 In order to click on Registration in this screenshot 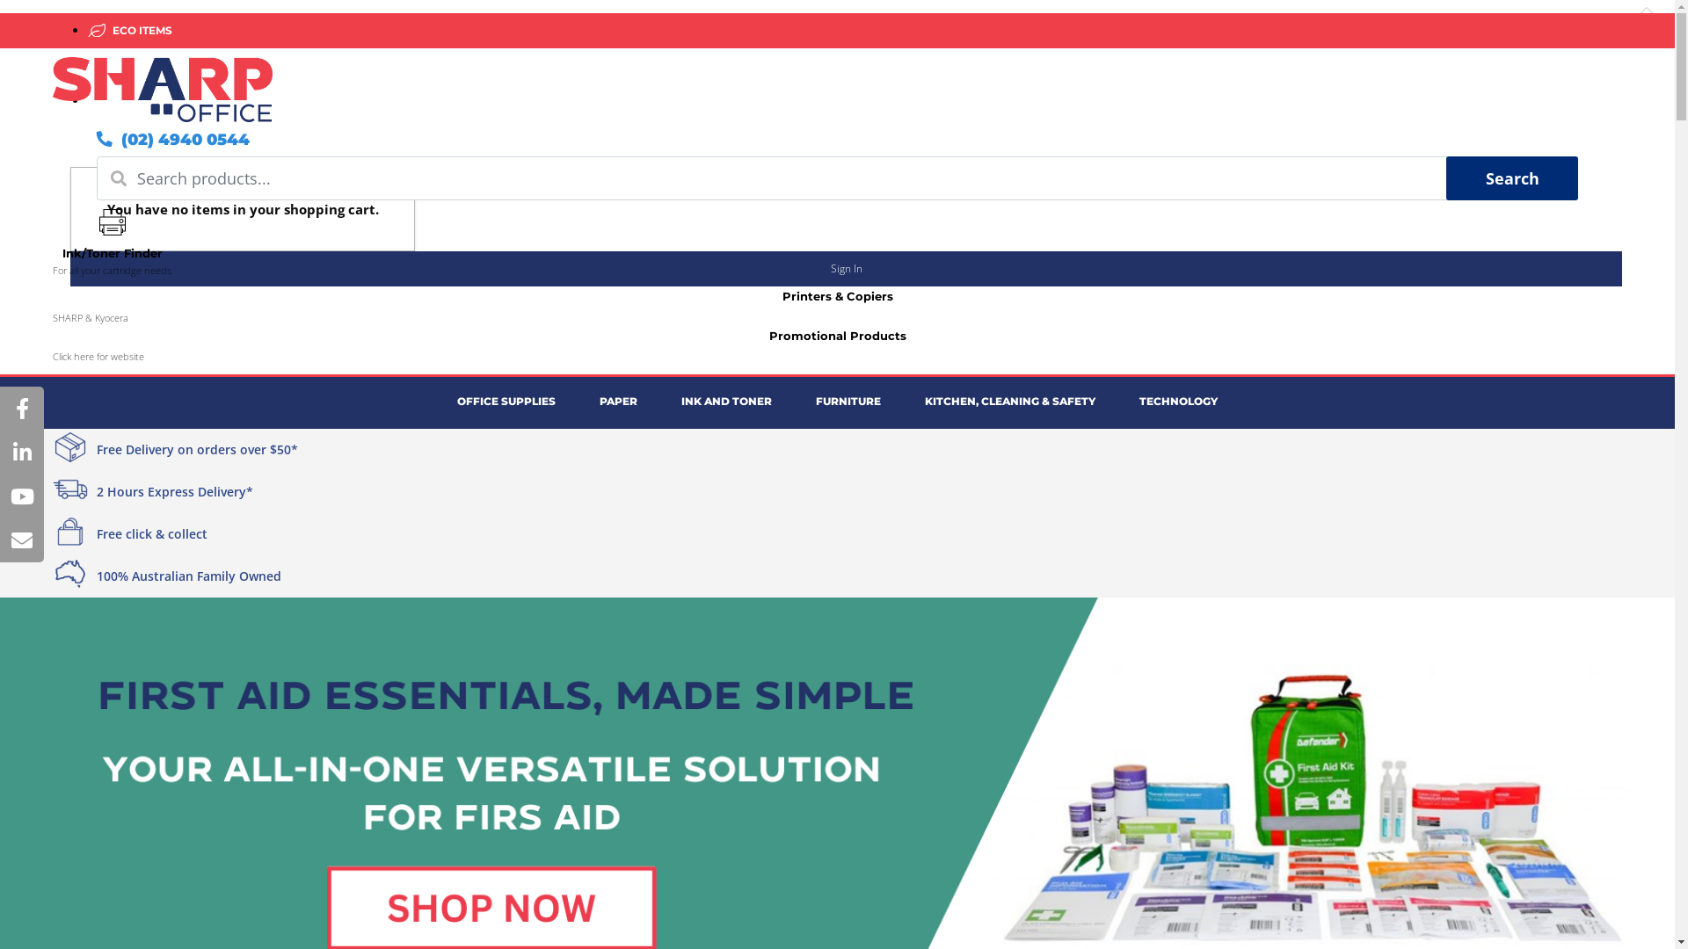, I will do `click(837, 149)`.